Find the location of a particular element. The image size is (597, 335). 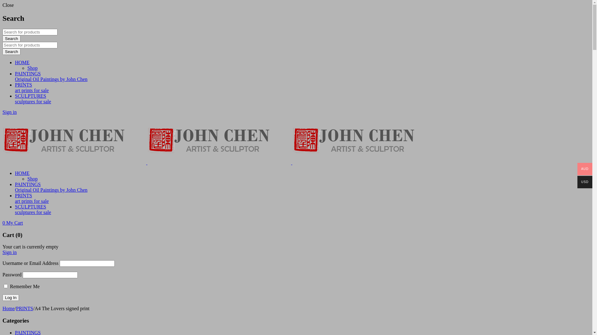

0 My Cart is located at coordinates (13, 223).